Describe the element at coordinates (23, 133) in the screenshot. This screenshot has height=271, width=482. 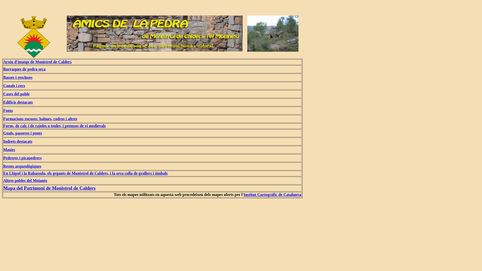
I see `Guals, passeres i ponts` at that location.